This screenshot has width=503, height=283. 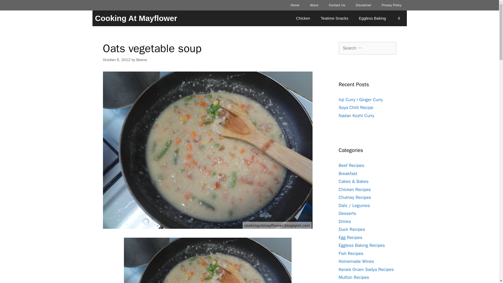 What do you see at coordinates (391, 5) in the screenshot?
I see `Privacy Policy` at bounding box center [391, 5].